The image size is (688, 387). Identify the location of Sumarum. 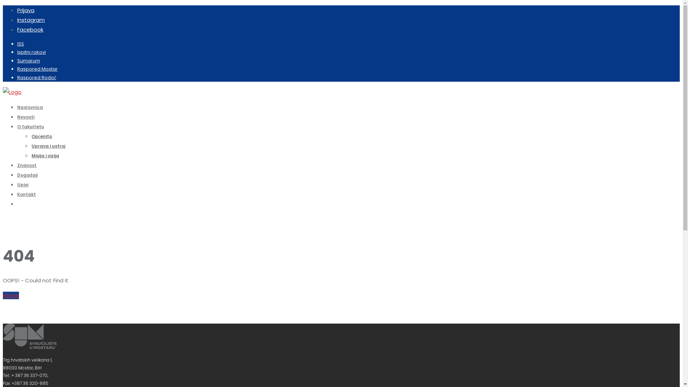
(29, 61).